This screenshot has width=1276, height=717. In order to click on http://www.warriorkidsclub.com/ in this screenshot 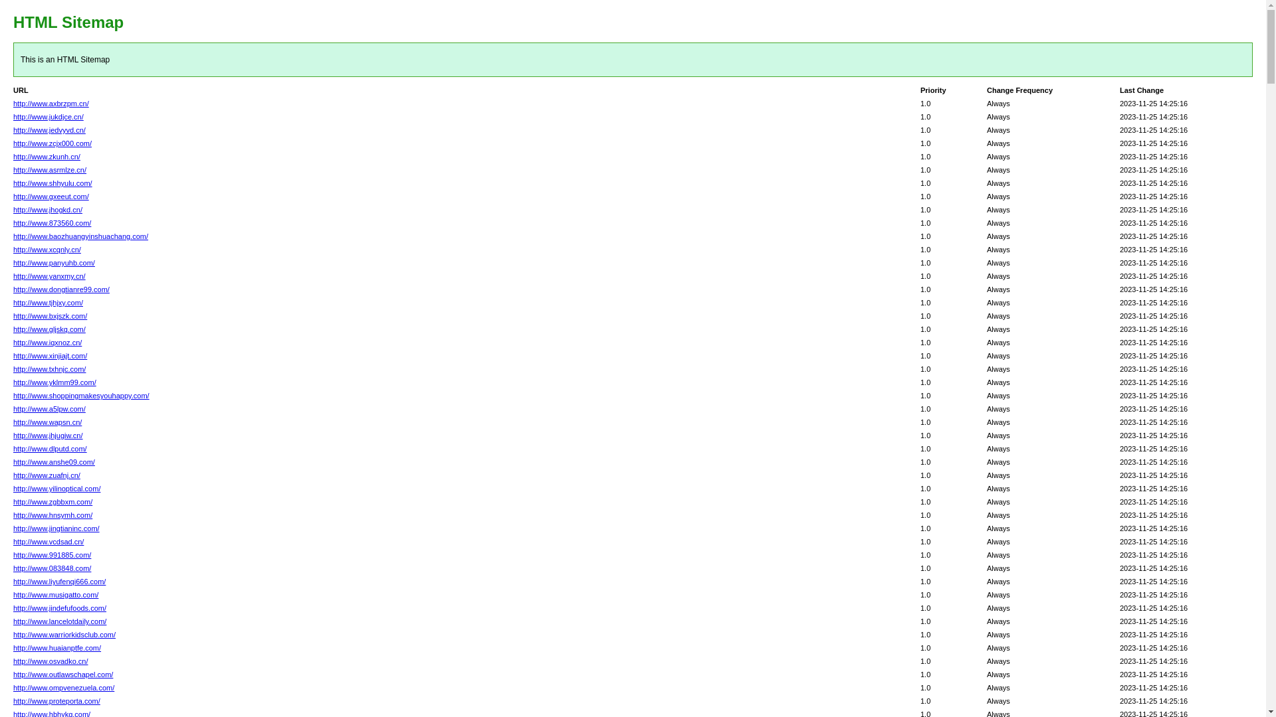, I will do `click(64, 635)`.